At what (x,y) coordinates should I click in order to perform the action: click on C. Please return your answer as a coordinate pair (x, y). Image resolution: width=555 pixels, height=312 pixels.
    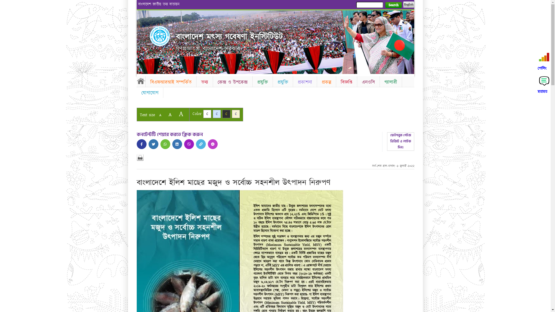
    Looking at the image, I should click on (226, 114).